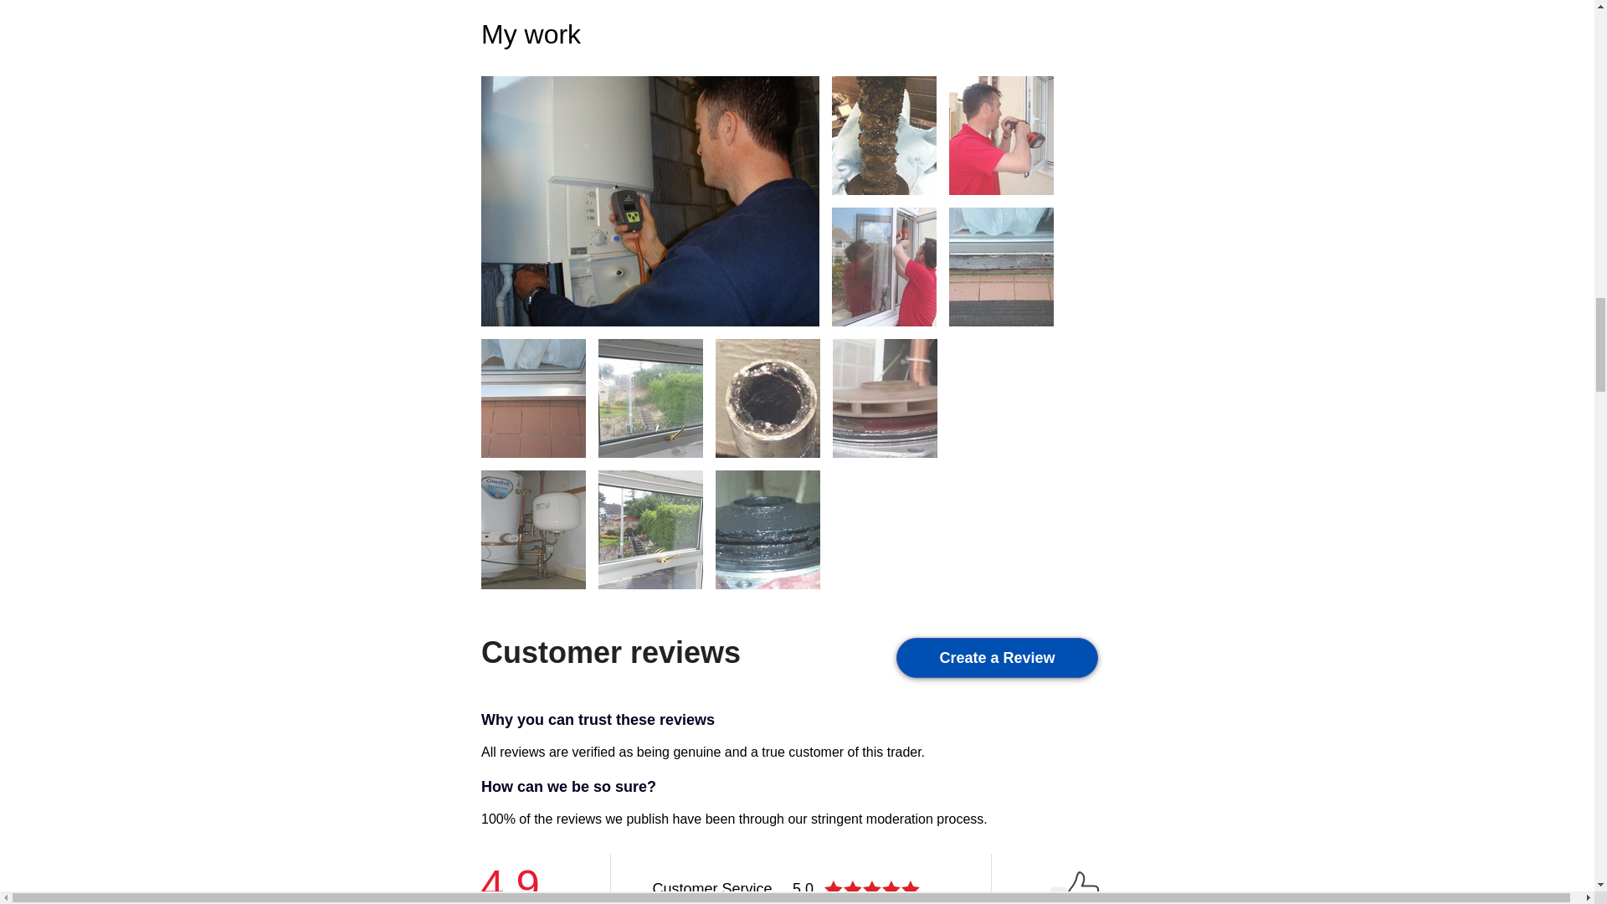  Describe the element at coordinates (649, 201) in the screenshot. I see `Boiler checks.` at that location.